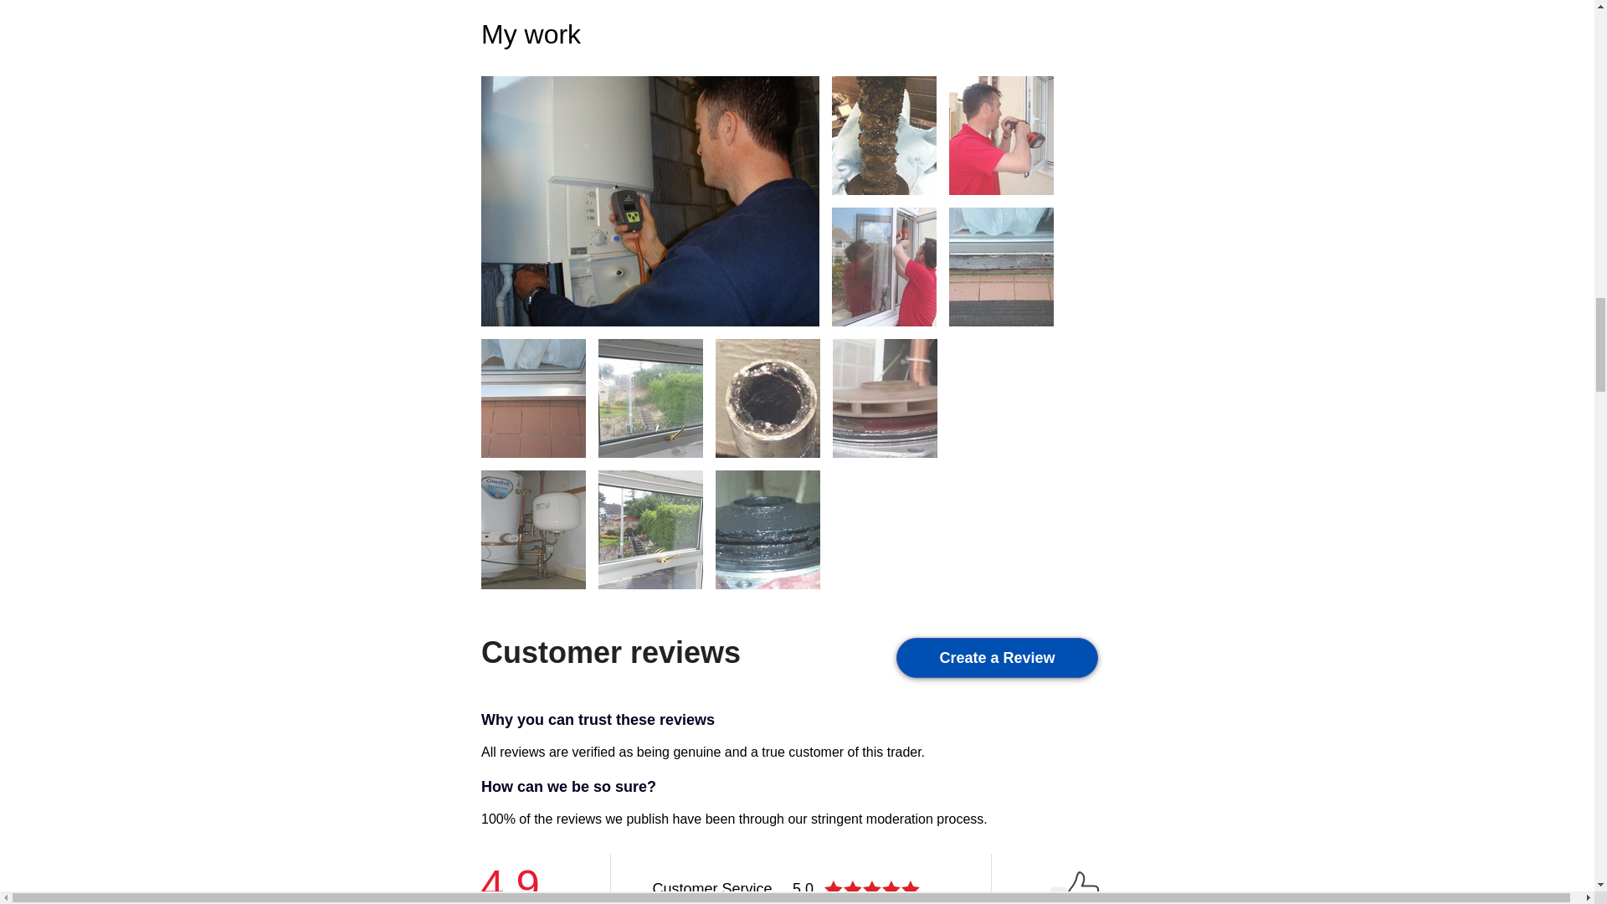  Describe the element at coordinates (649, 201) in the screenshot. I see `Boiler checks.` at that location.